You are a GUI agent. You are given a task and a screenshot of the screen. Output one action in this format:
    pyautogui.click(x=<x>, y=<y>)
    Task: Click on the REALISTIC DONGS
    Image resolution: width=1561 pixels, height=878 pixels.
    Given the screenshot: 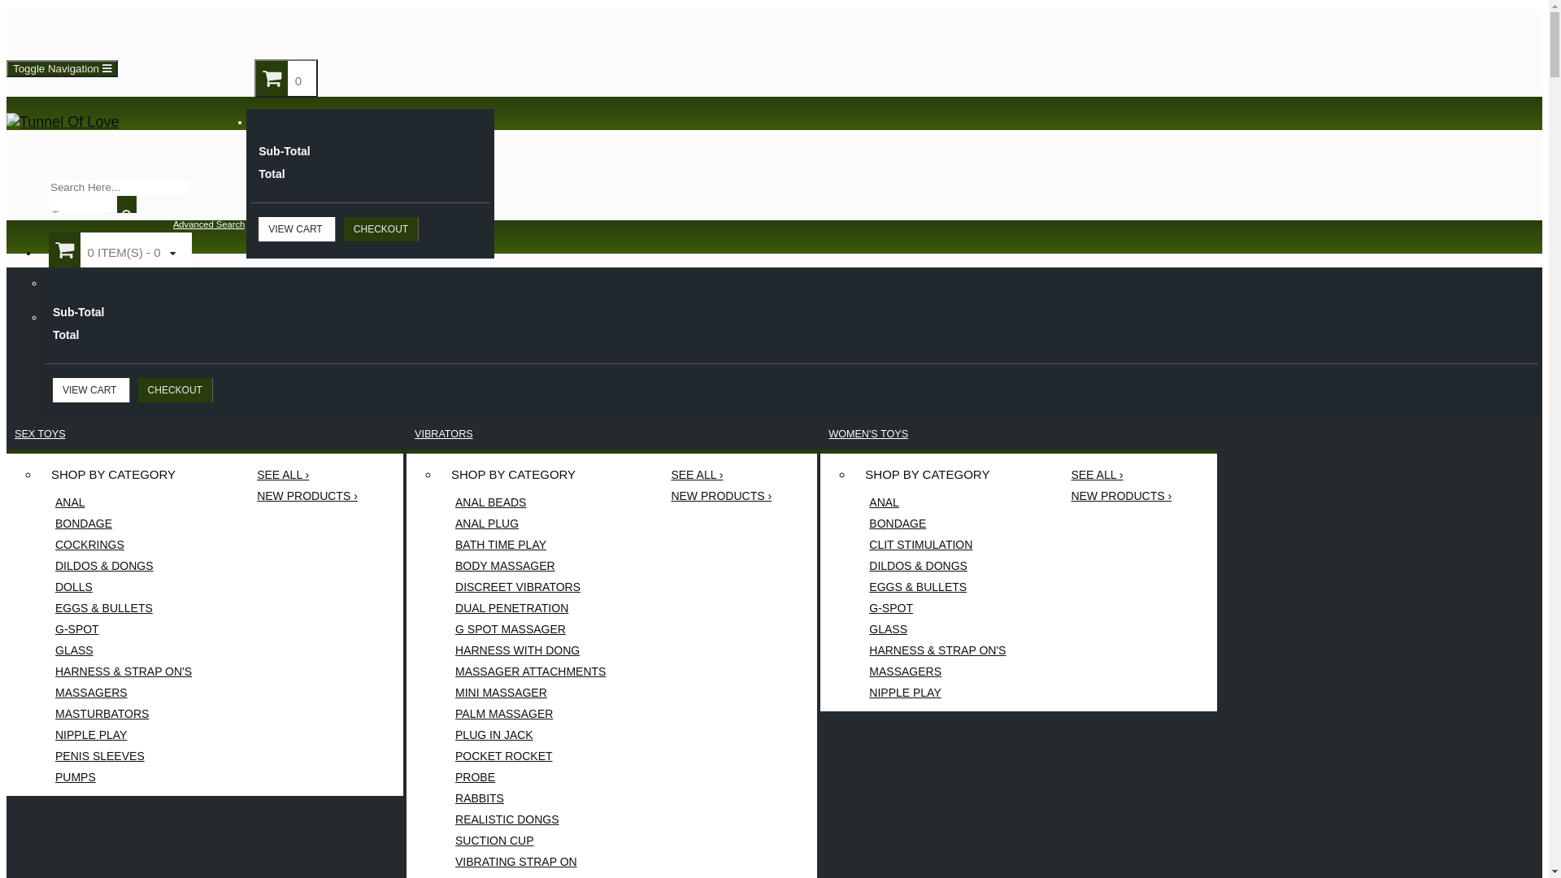 What is the action you would take?
    pyautogui.click(x=530, y=819)
    